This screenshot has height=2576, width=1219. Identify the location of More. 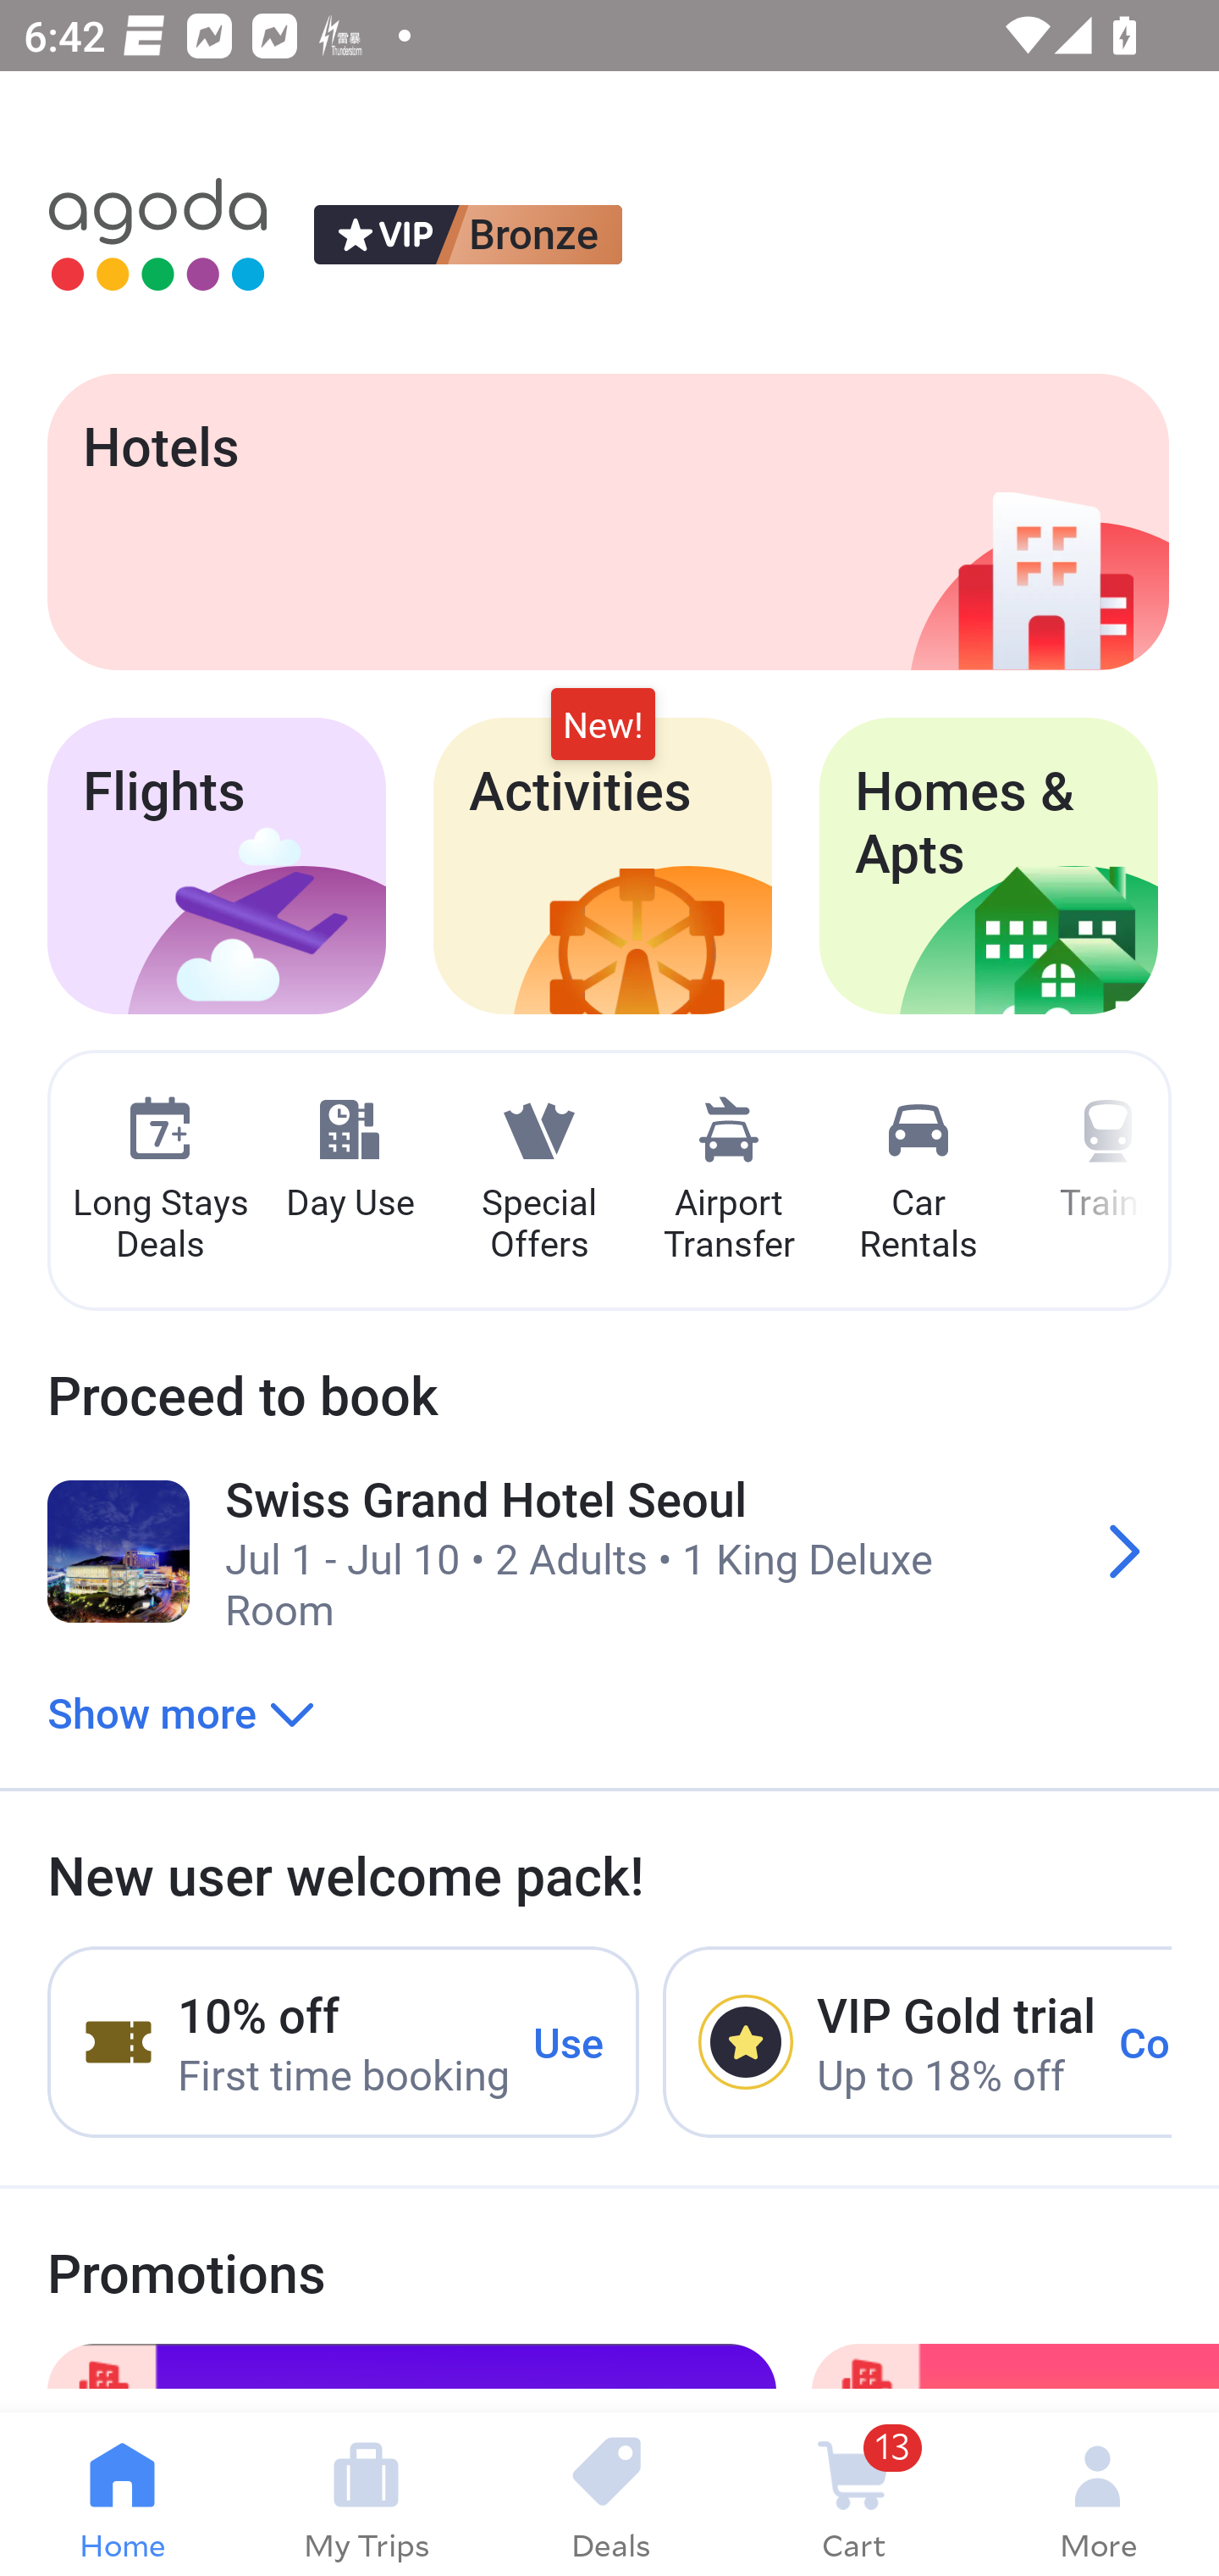
(1097, 2495).